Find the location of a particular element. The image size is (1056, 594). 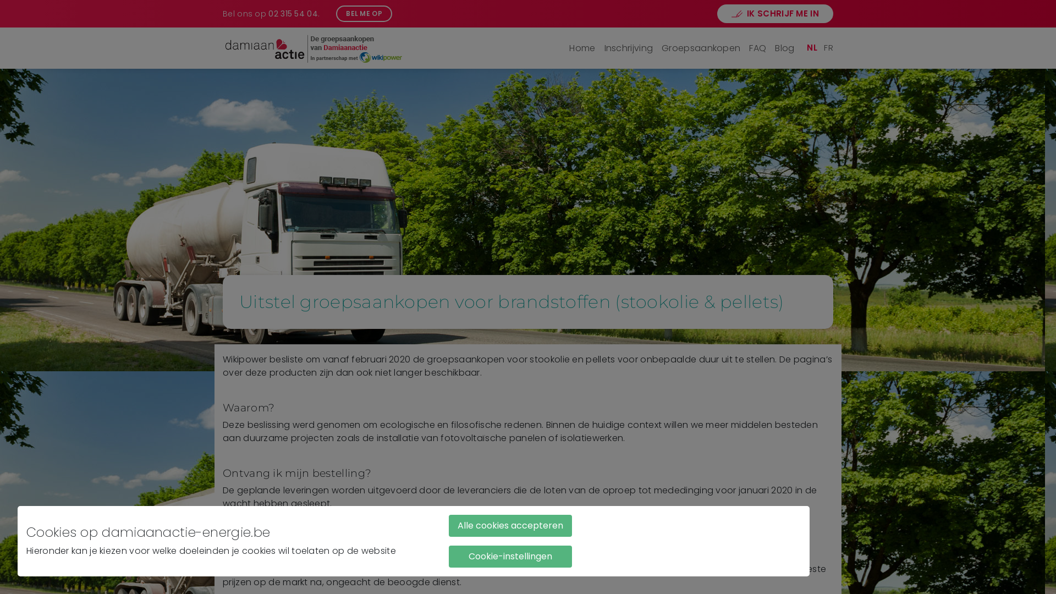

Cookie-instellingen is located at coordinates (510, 557).